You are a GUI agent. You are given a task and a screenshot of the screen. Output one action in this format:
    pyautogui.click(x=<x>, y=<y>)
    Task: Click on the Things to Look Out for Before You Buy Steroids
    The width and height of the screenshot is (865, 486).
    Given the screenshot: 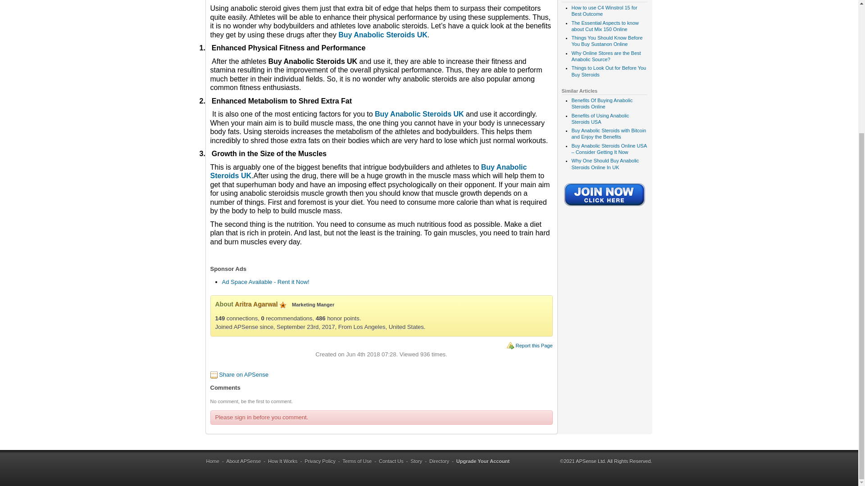 What is the action you would take?
    pyautogui.click(x=608, y=71)
    